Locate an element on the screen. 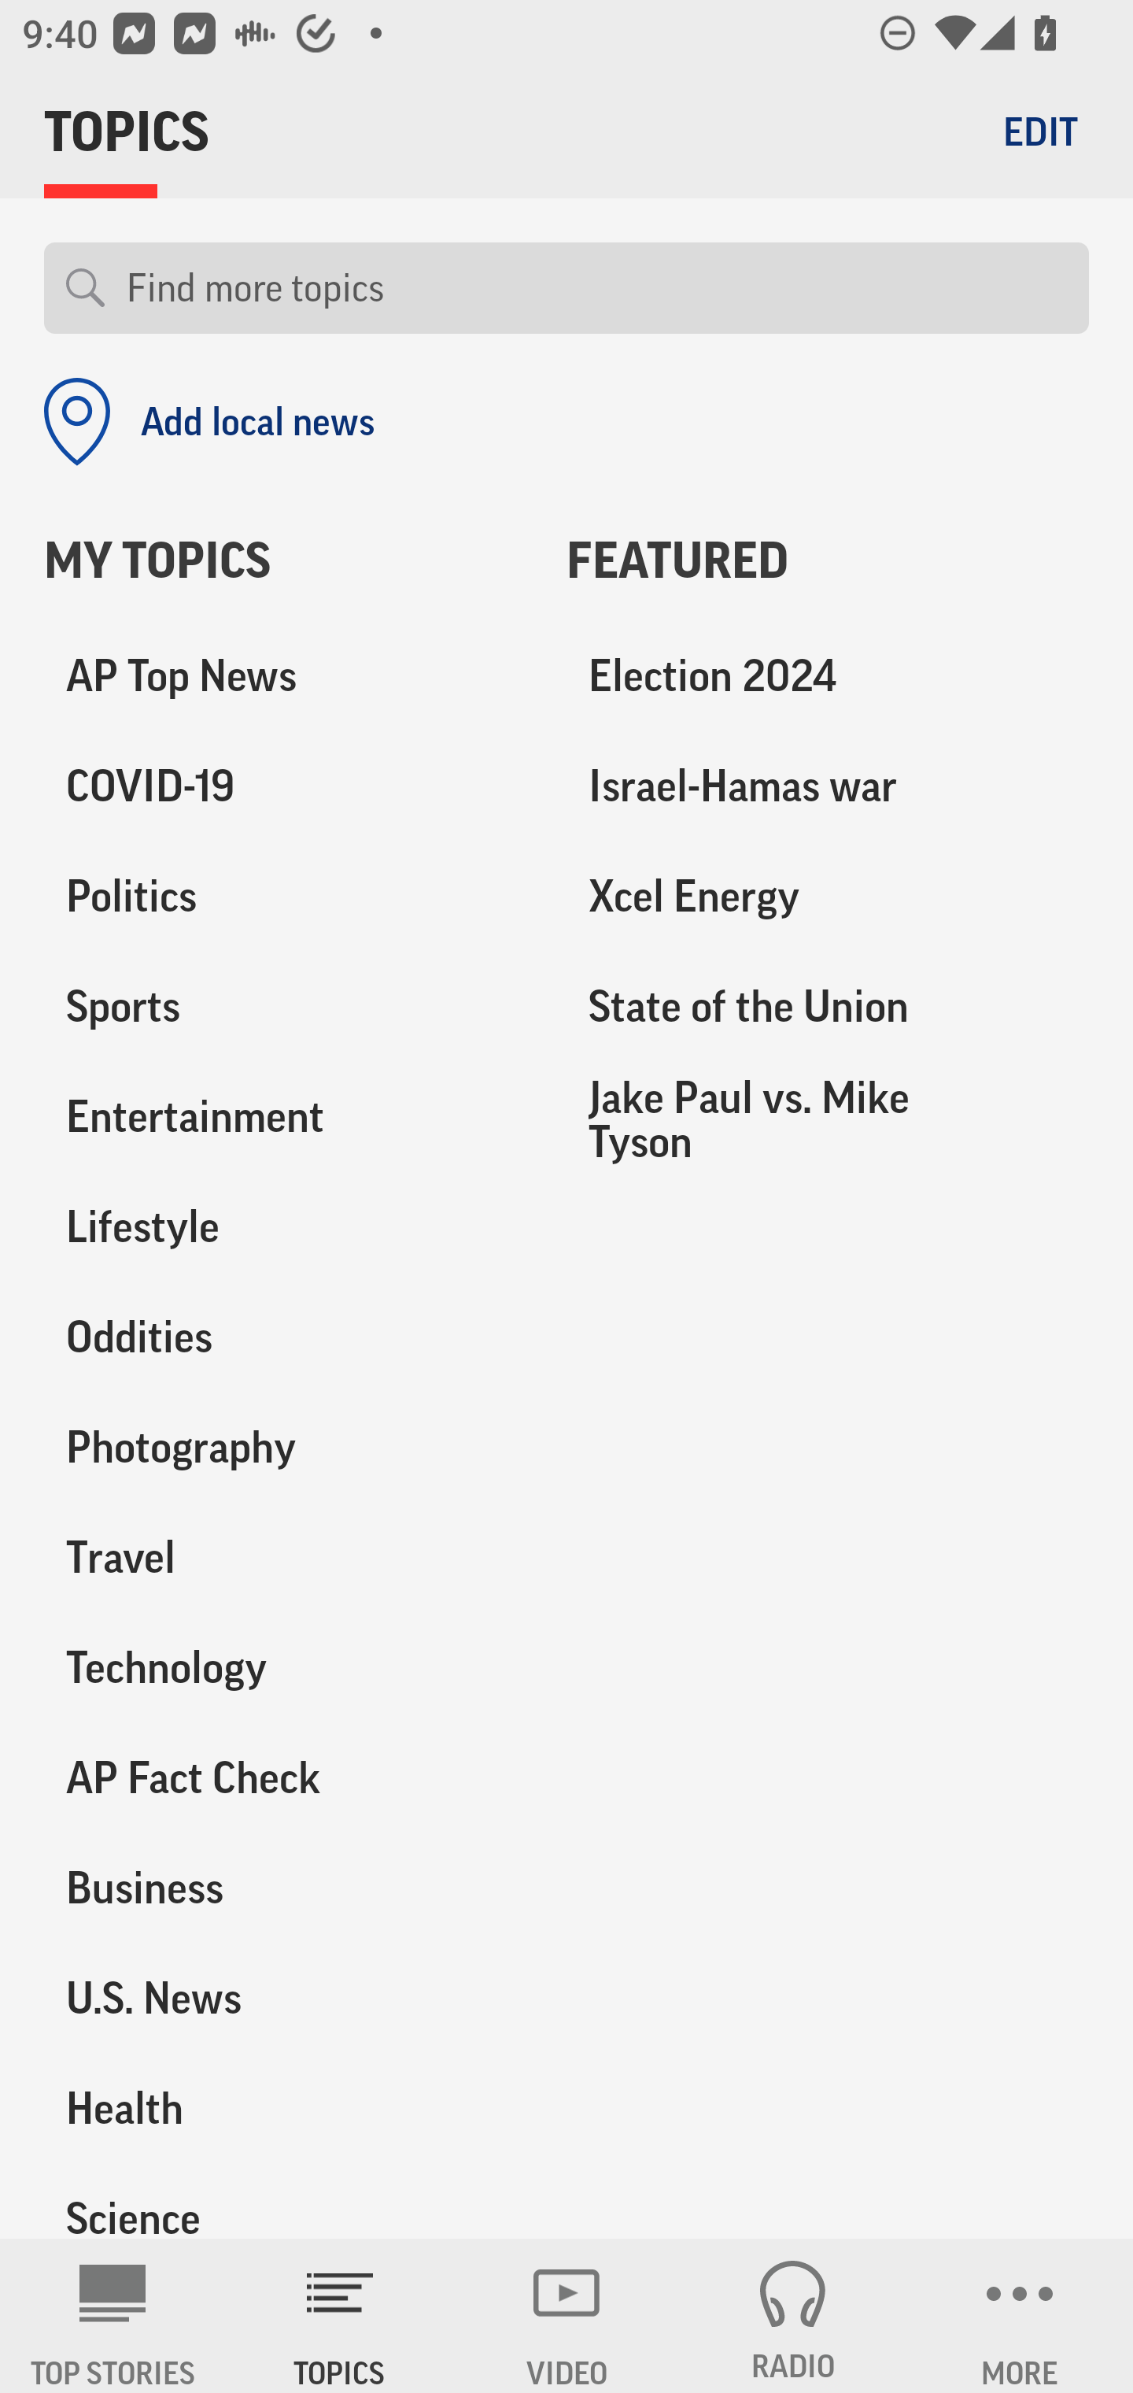 This screenshot has width=1133, height=2393. COVID-19 is located at coordinates (283, 787).